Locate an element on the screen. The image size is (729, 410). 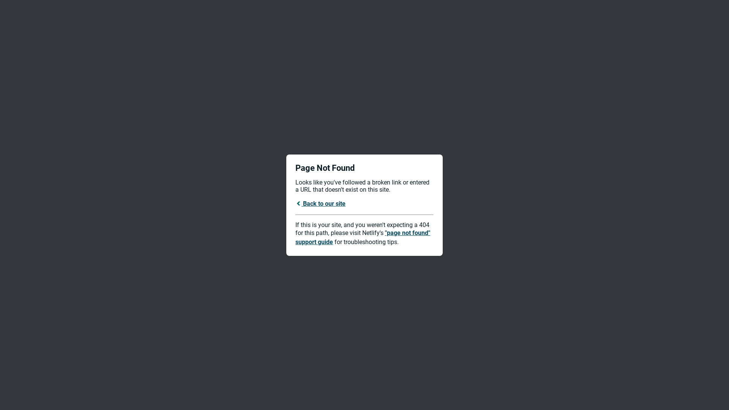
Back to our site is located at coordinates (320, 203).